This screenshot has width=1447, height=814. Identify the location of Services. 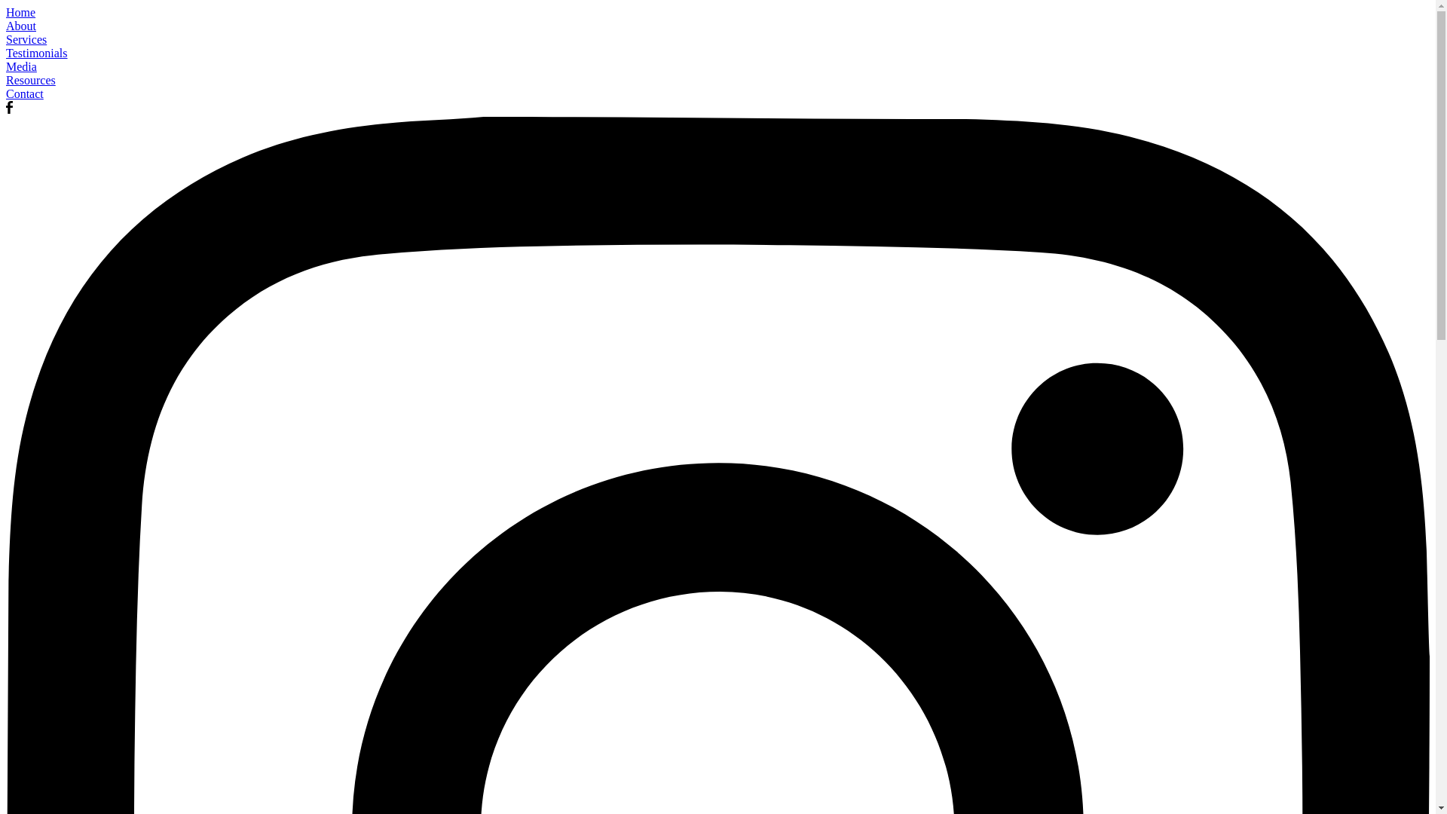
(717, 40).